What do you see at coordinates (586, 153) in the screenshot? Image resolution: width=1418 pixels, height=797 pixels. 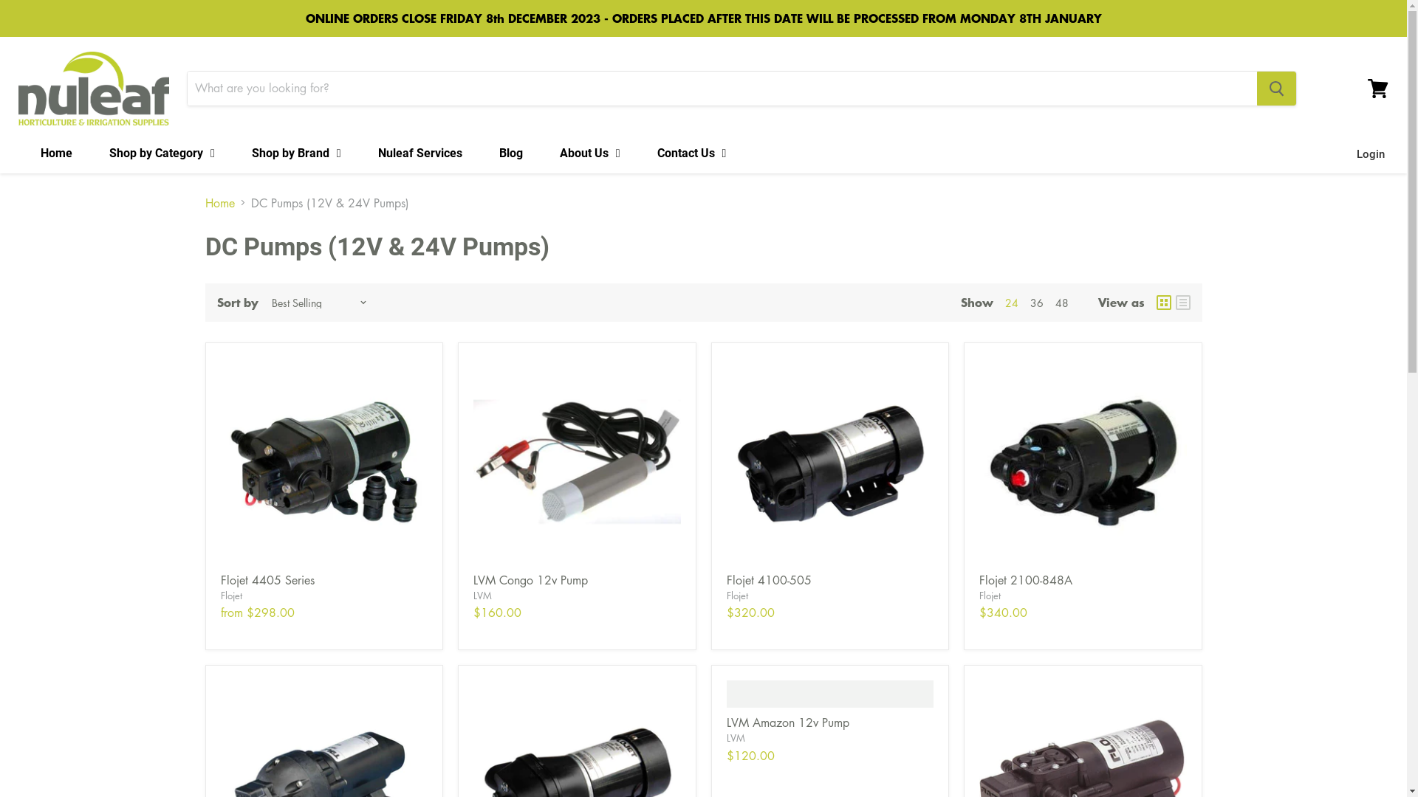 I see `About Us` at bounding box center [586, 153].